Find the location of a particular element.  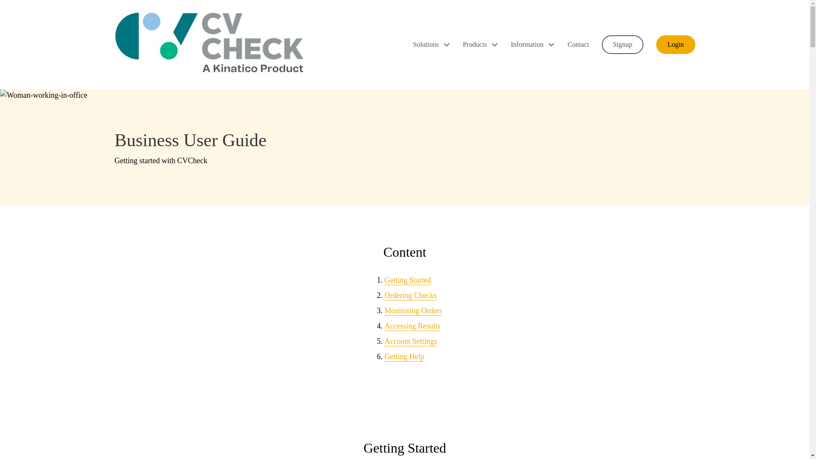

Getting Help is located at coordinates (404, 356).